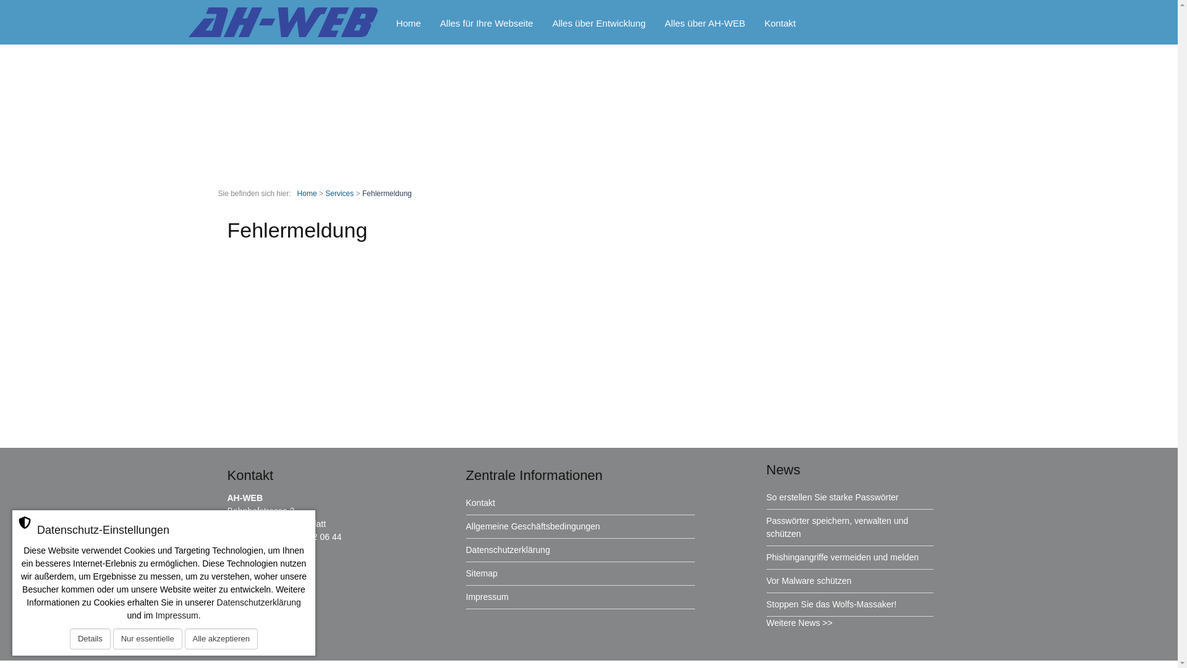 This screenshot has width=1187, height=668. What do you see at coordinates (482, 573) in the screenshot?
I see `Sitemap` at bounding box center [482, 573].